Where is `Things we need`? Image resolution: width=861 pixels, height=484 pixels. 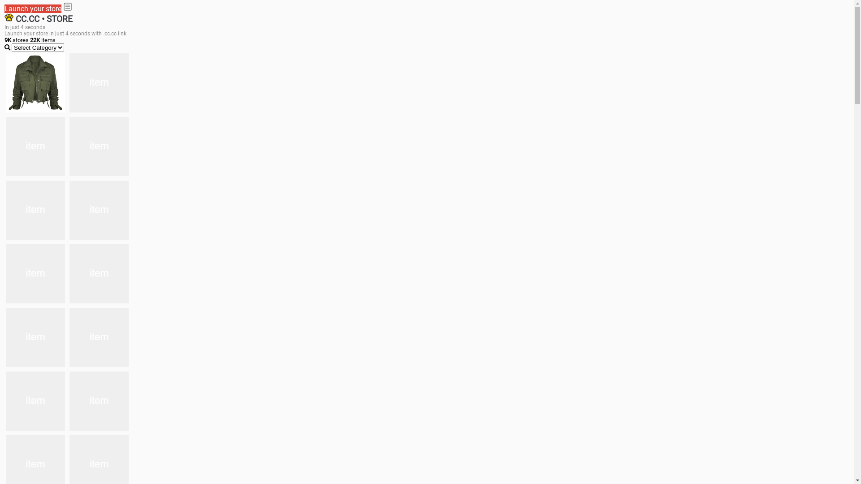
Things we need is located at coordinates (35, 210).